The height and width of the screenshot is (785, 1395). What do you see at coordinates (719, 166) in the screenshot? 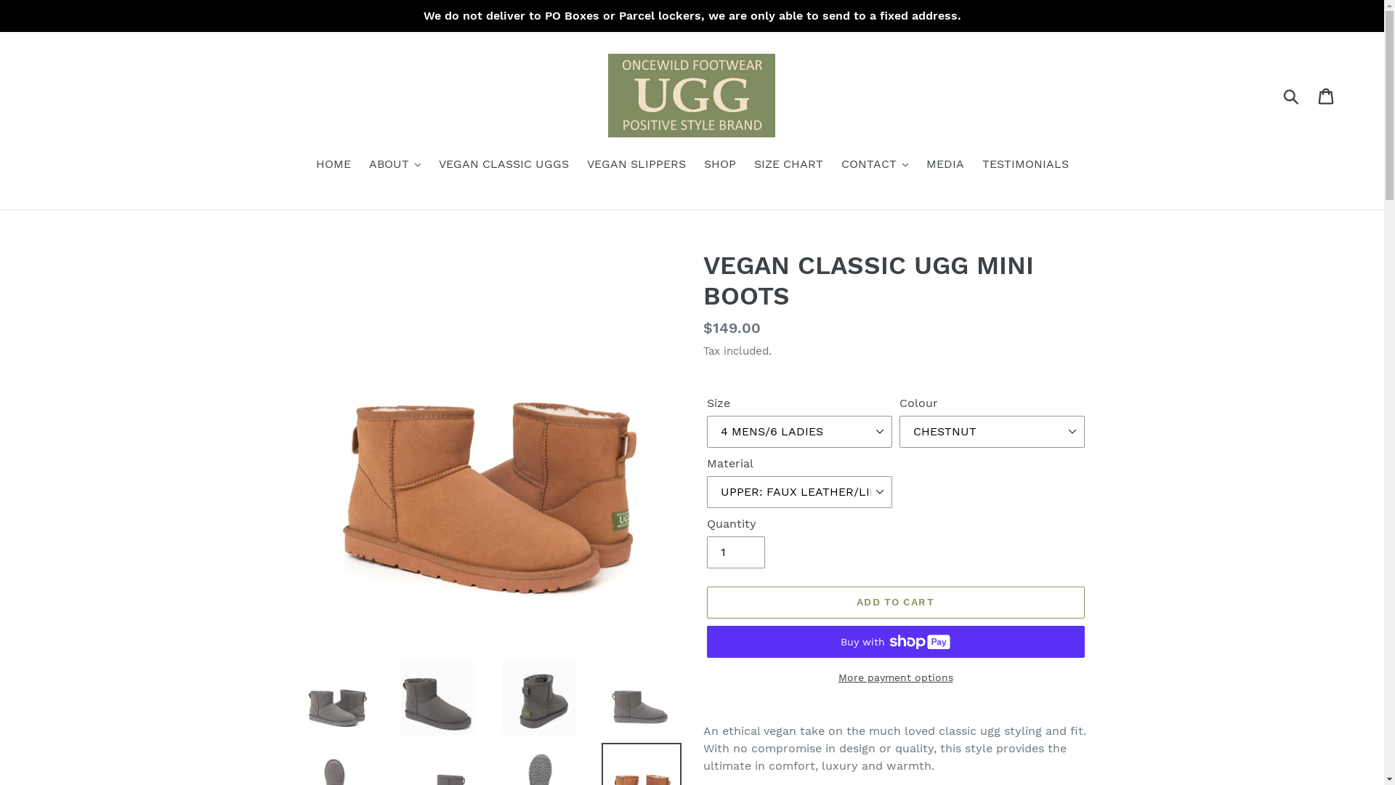
I see `SHOP` at bounding box center [719, 166].